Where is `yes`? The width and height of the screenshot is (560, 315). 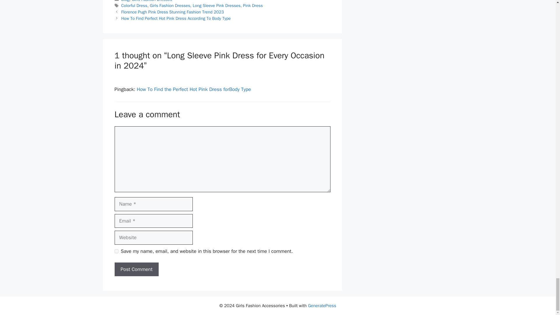
yes is located at coordinates (116, 251).